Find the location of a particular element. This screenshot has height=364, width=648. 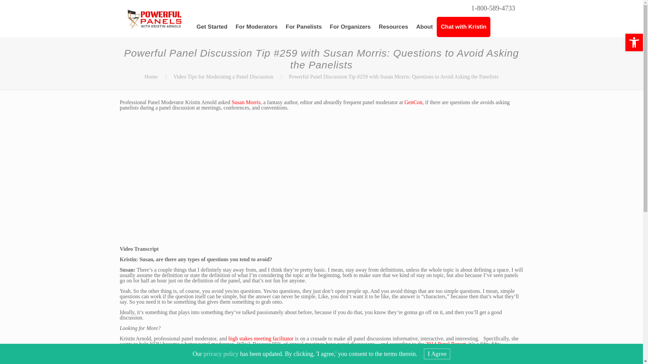

For Moderators is located at coordinates (256, 27).